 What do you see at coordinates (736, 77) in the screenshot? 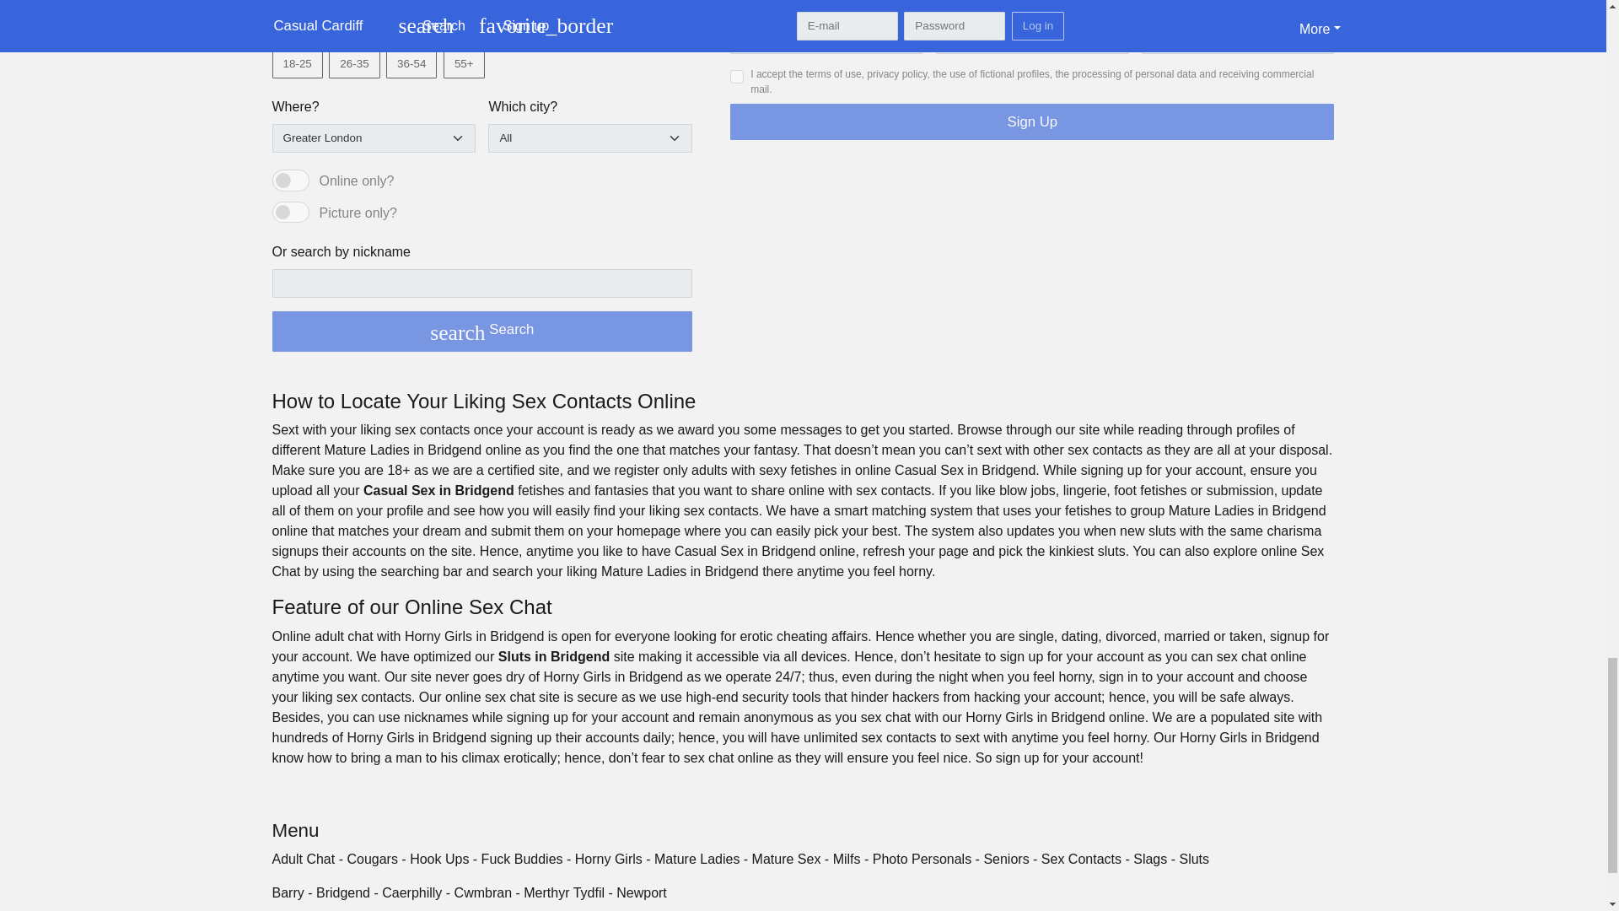
I see `1` at bounding box center [736, 77].